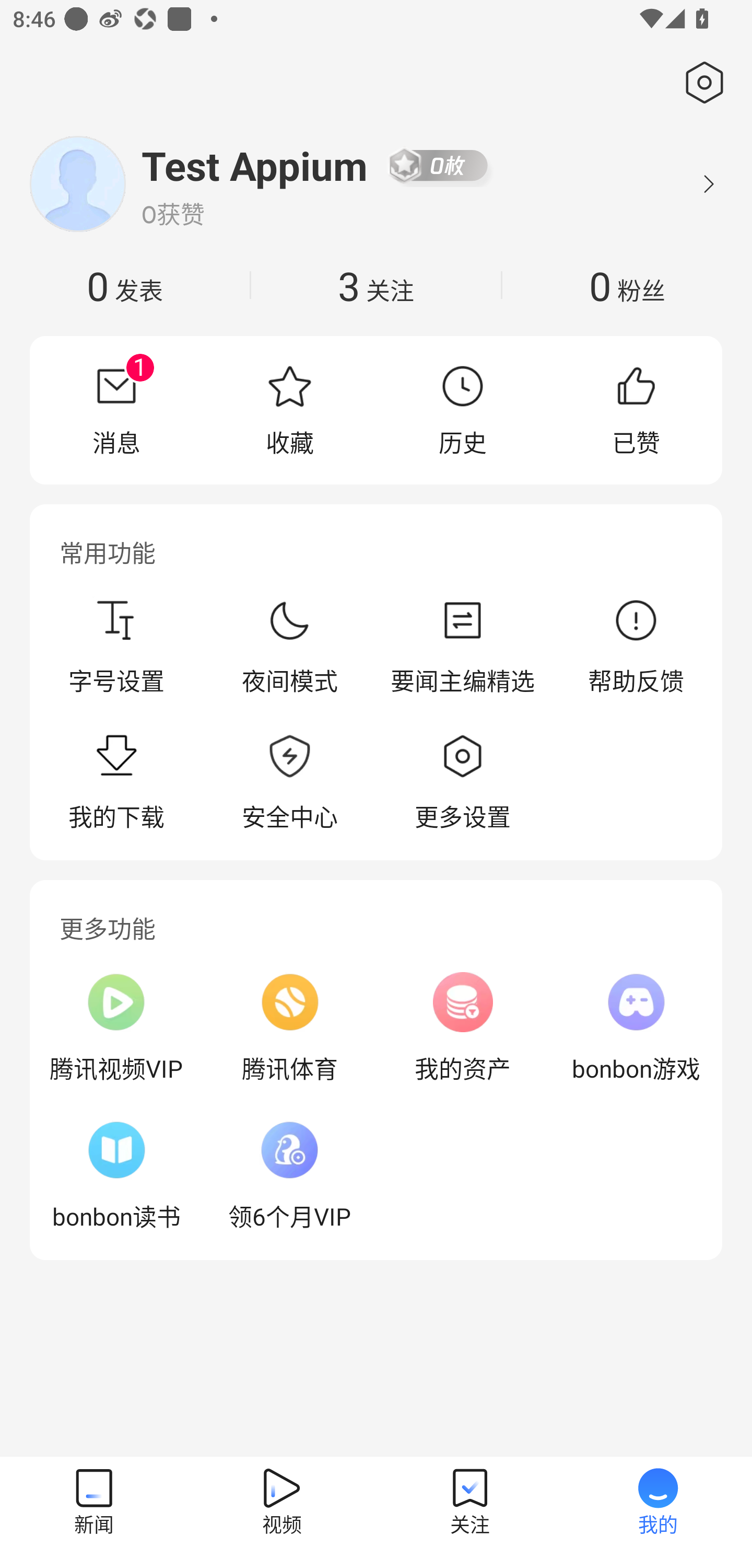 The width and height of the screenshot is (752, 1547). Describe the element at coordinates (116, 1175) in the screenshot. I see `bonbon读书，可点击` at that location.